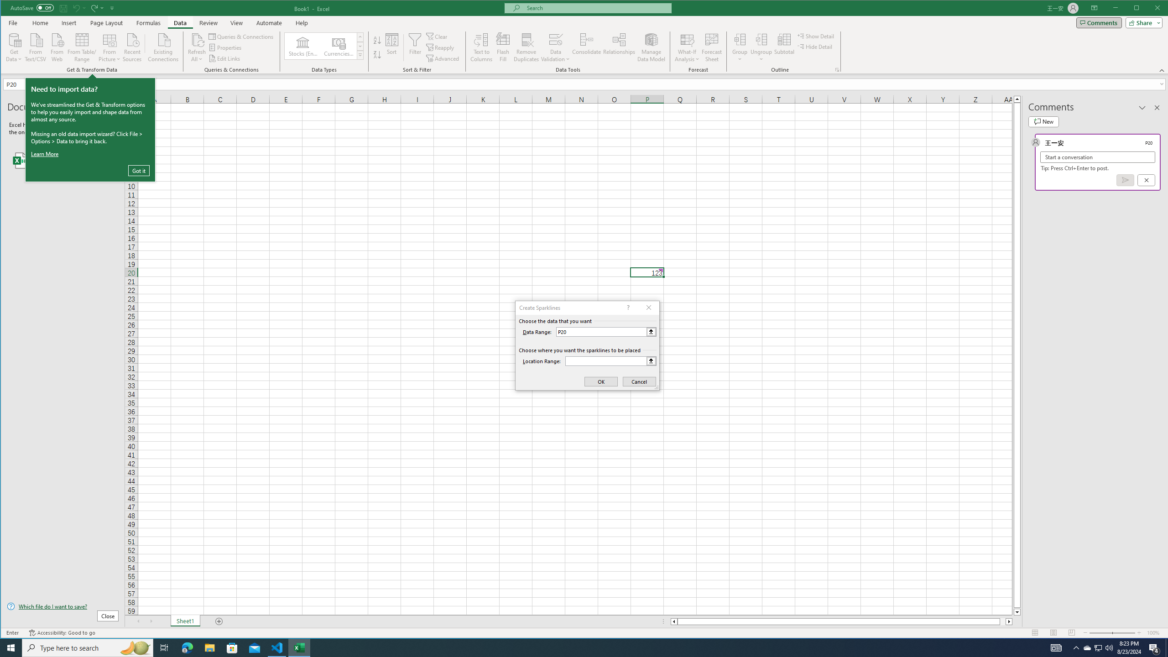 Image resolution: width=1168 pixels, height=657 pixels. I want to click on Comments, so click(1099, 22).